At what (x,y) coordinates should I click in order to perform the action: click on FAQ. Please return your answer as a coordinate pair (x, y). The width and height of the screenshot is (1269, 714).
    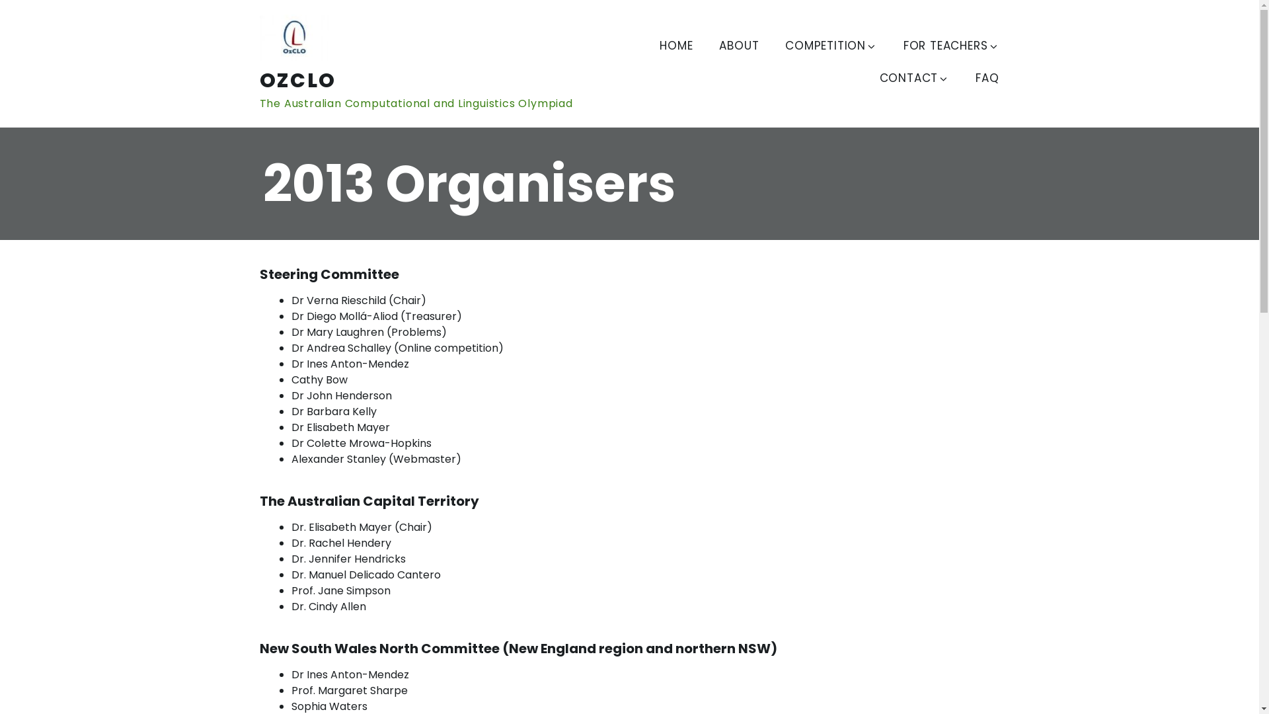
    Looking at the image, I should click on (987, 79).